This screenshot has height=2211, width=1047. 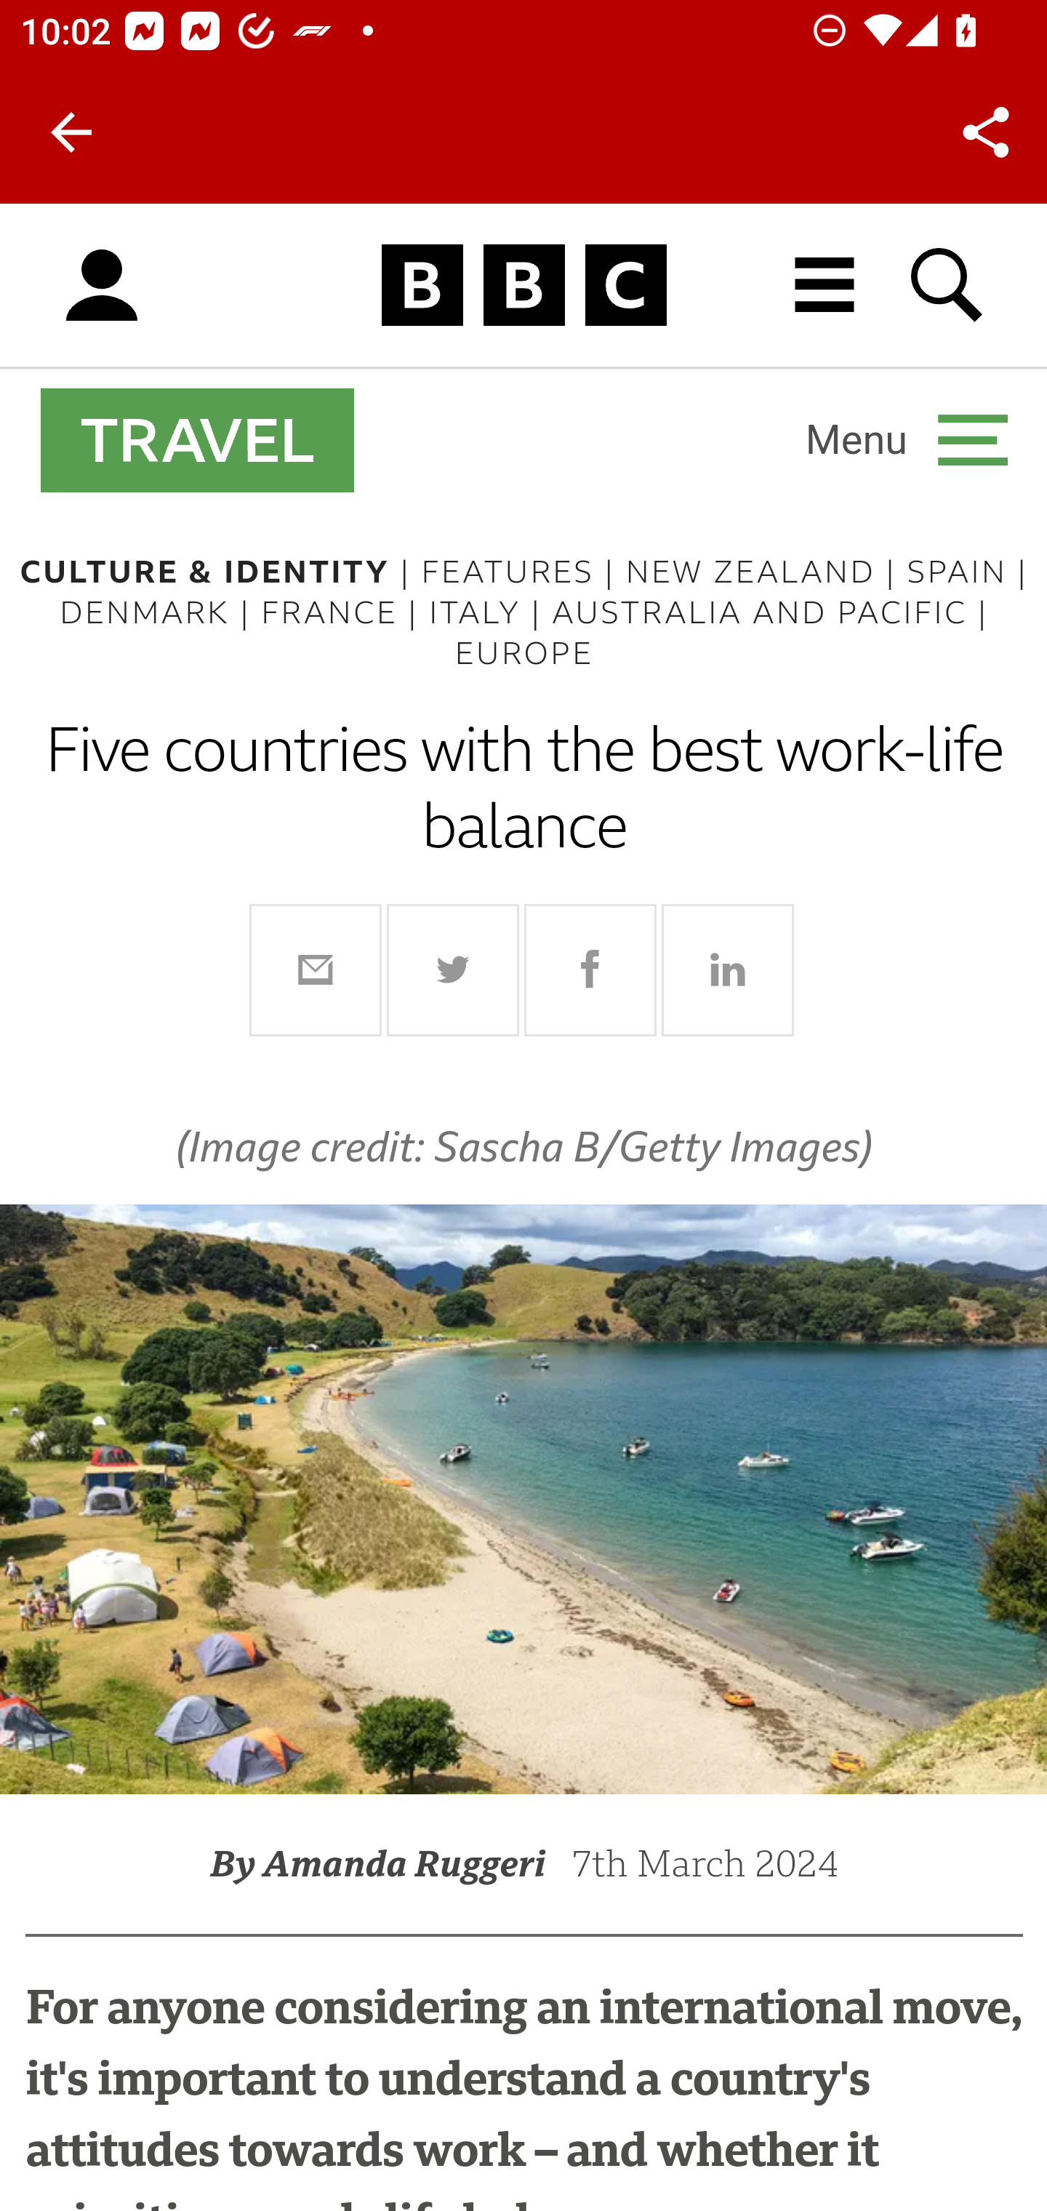 I want to click on SPAIN |  SPAIN  | , so click(x=967, y=572).